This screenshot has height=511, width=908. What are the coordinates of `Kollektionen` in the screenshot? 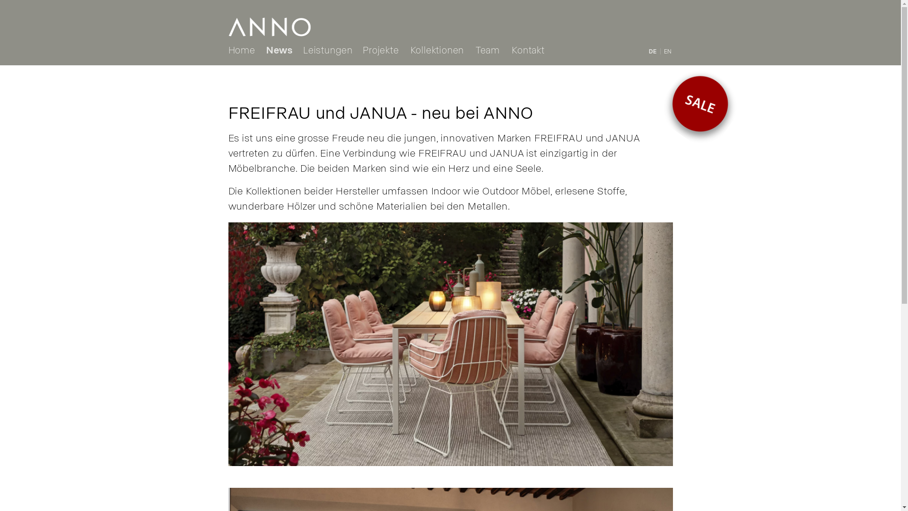 It's located at (437, 51).